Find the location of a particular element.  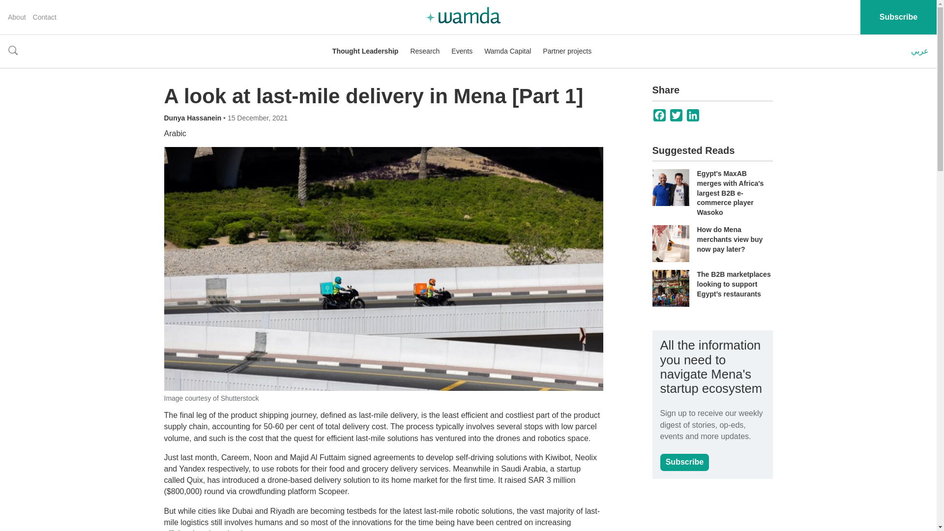

Contact is located at coordinates (45, 17).